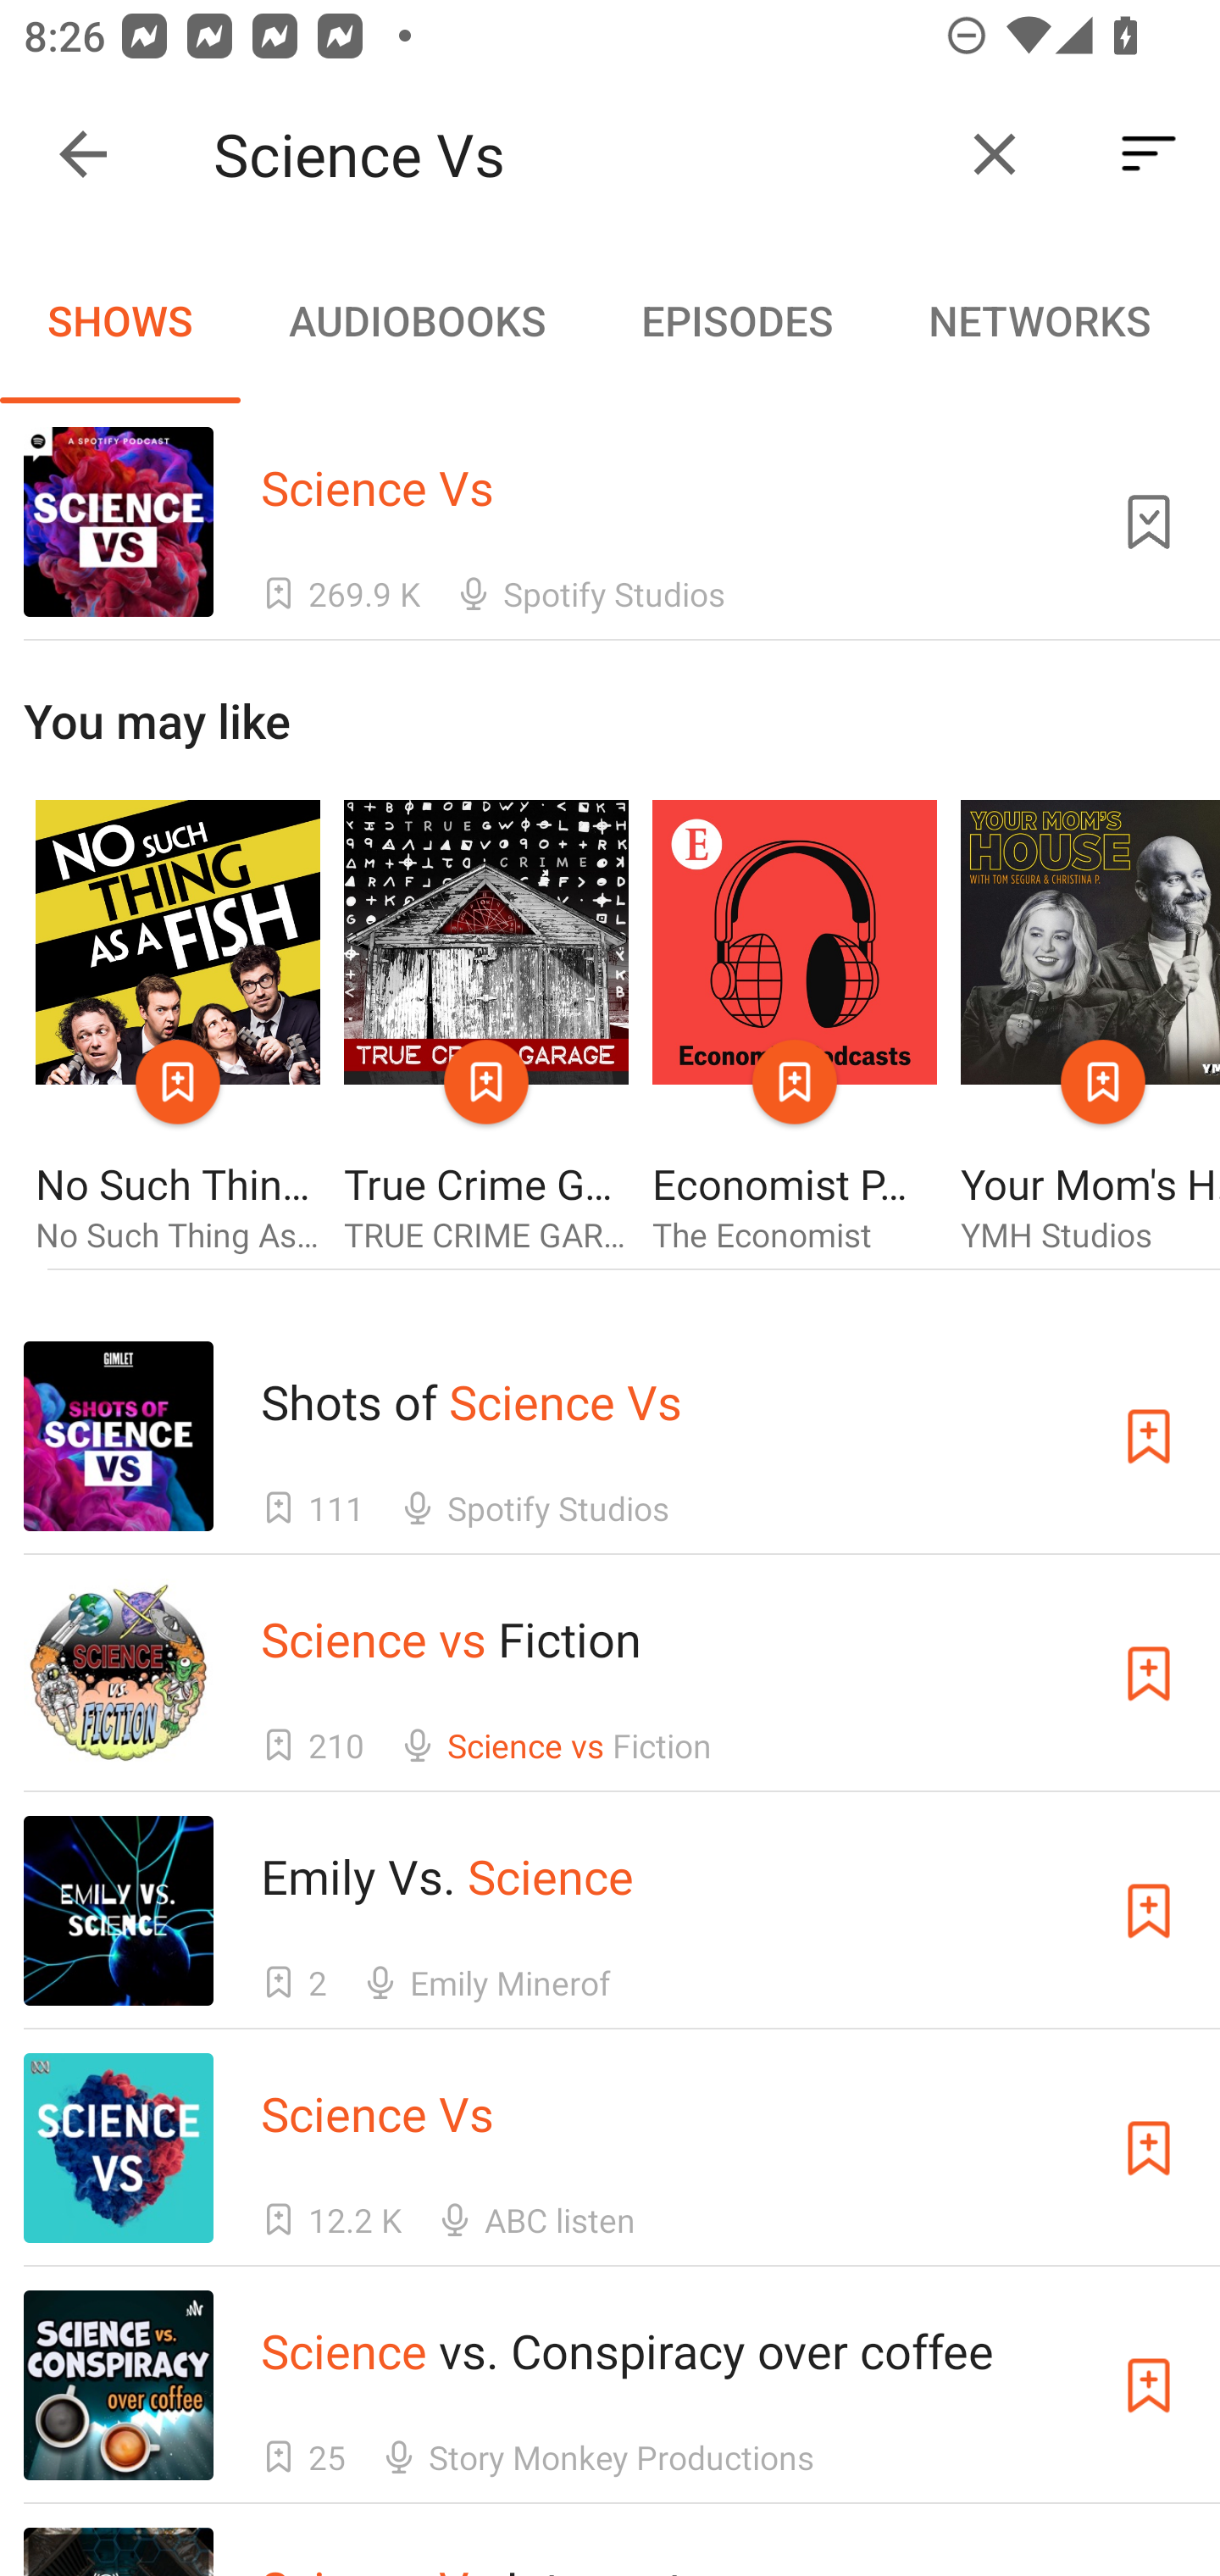 The width and height of the screenshot is (1220, 2576). What do you see at coordinates (1149, 1674) in the screenshot?
I see `Subscribe` at bounding box center [1149, 1674].